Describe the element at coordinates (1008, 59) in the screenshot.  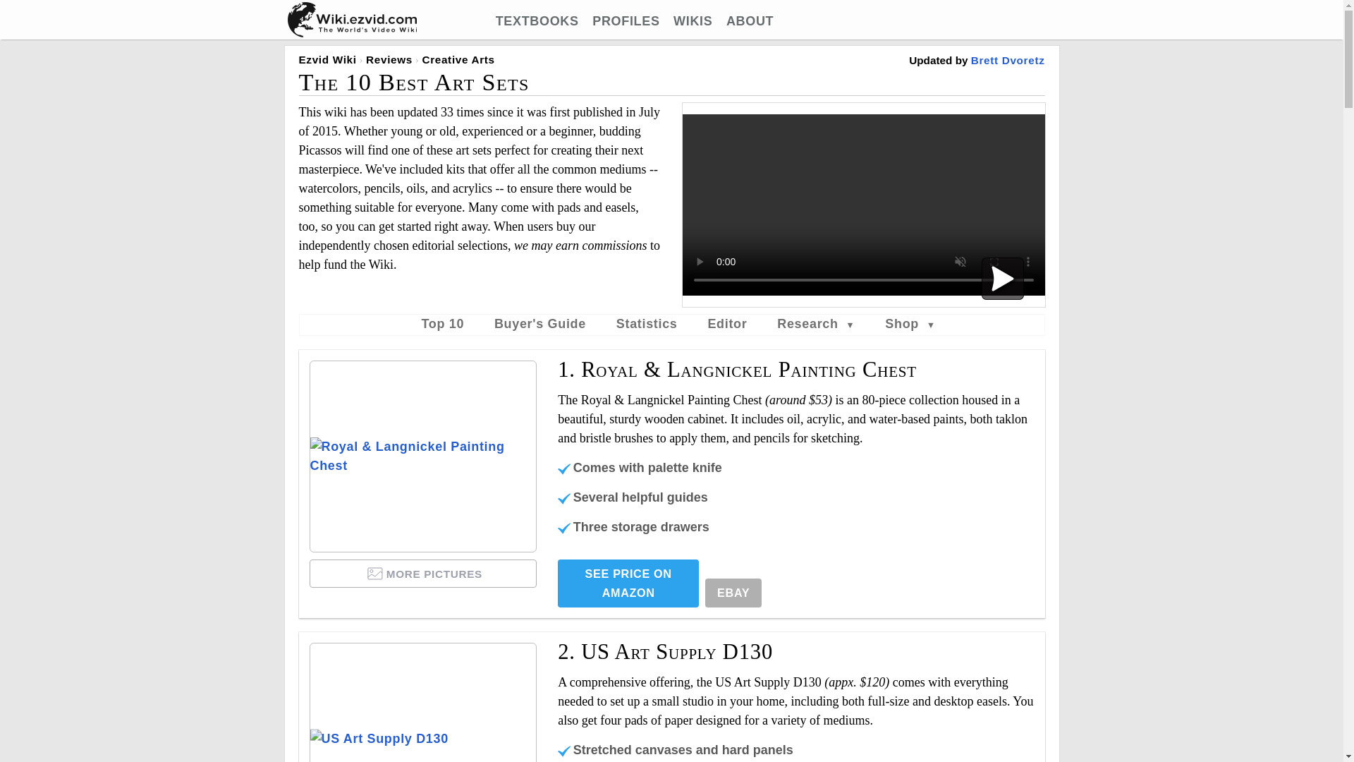
I see `Brett Dvoretz` at that location.